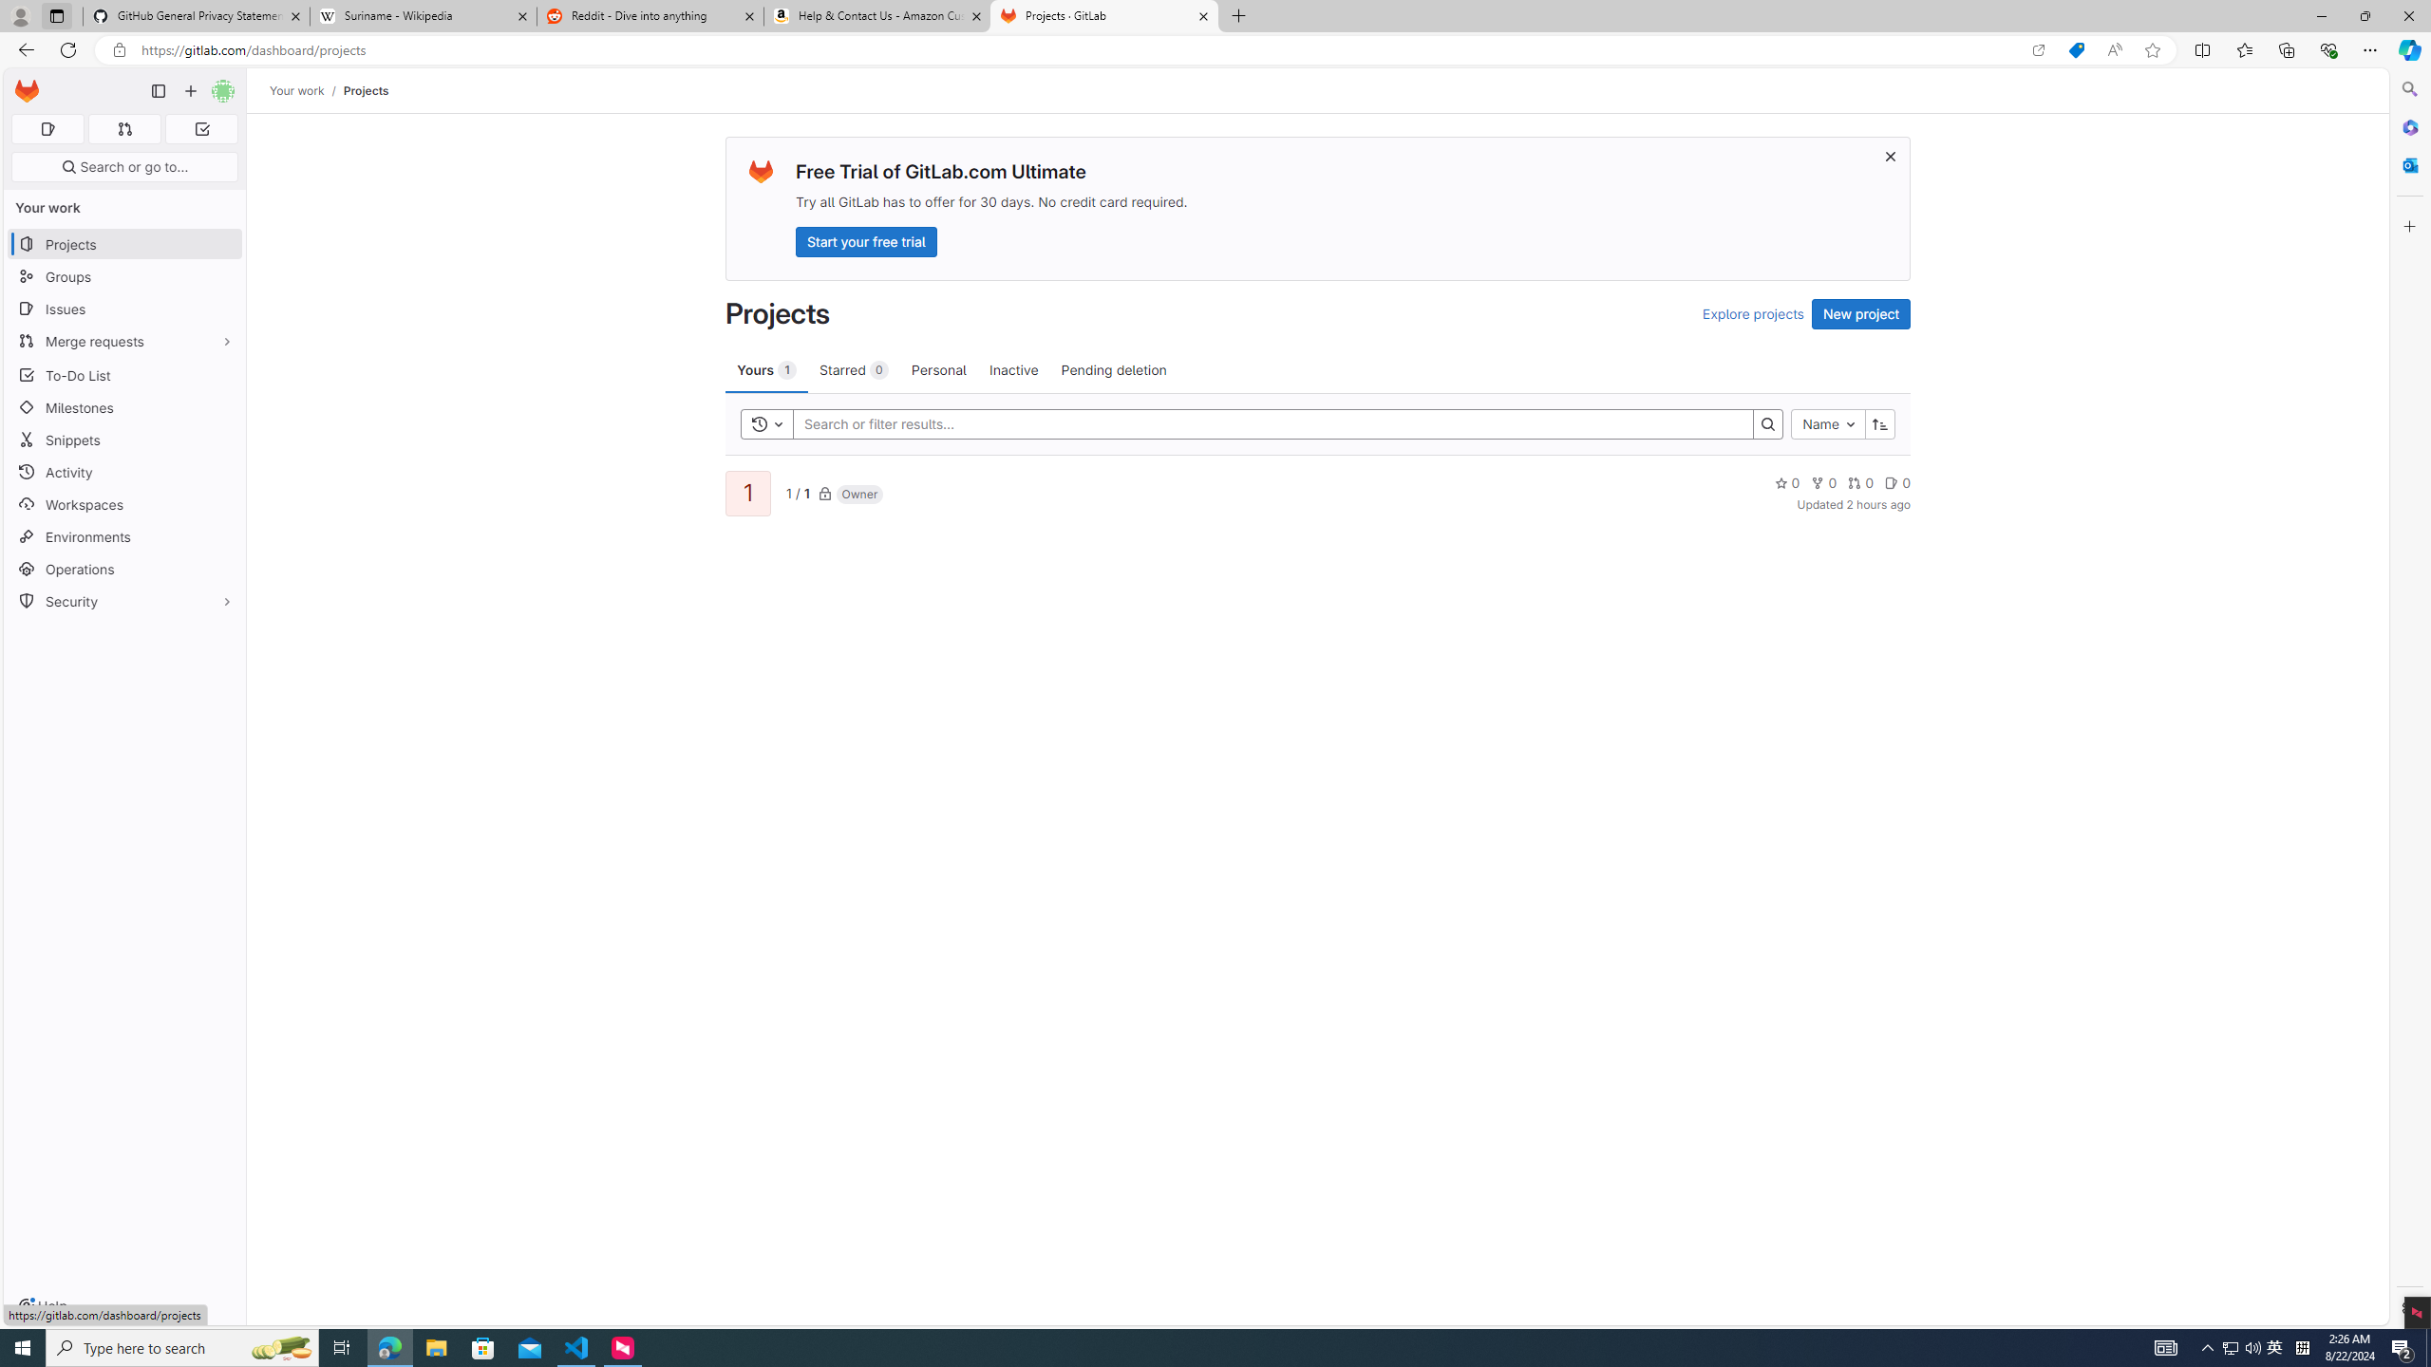 The width and height of the screenshot is (2431, 1367). What do you see at coordinates (298, 90) in the screenshot?
I see `Your work` at bounding box center [298, 90].